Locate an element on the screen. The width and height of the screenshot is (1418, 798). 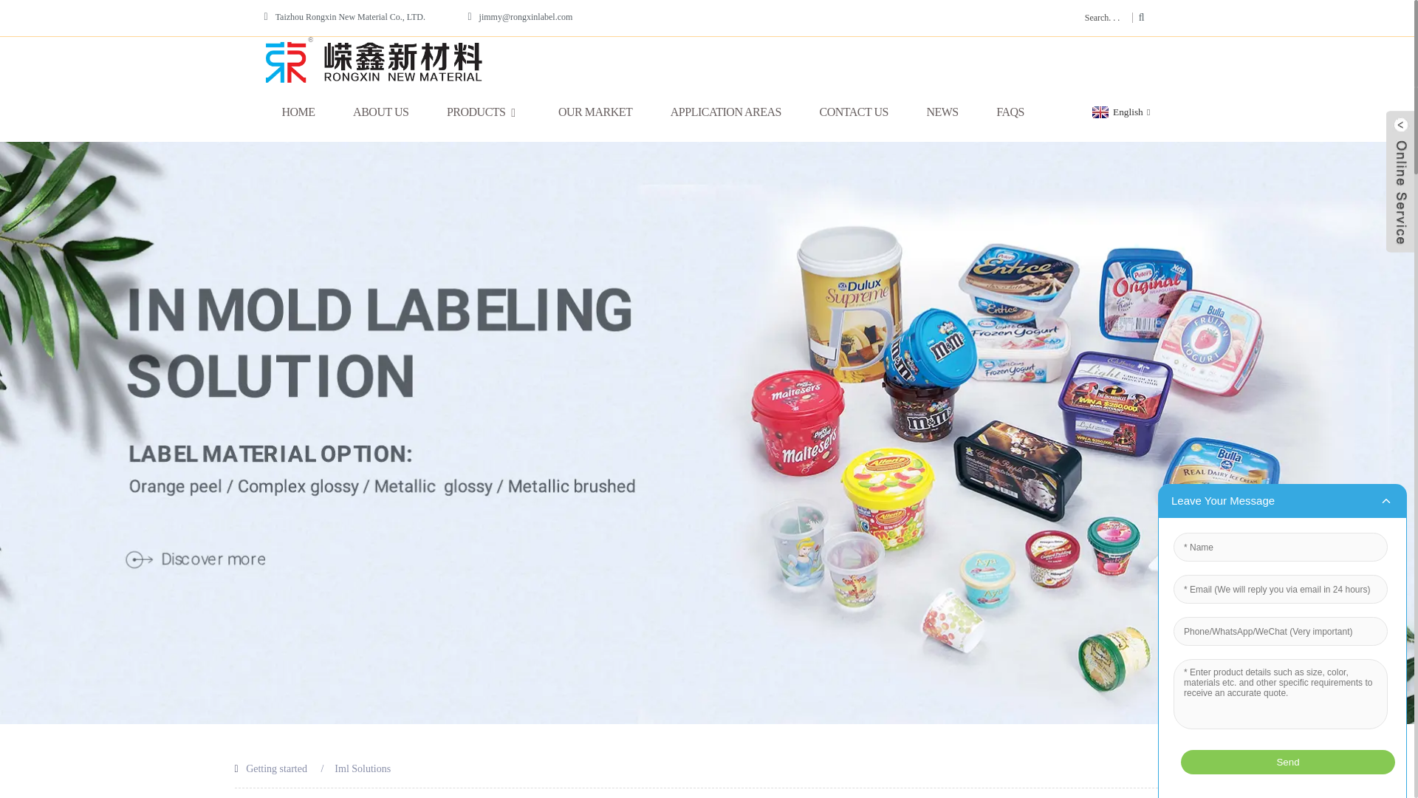
Iml Solutions is located at coordinates (363, 768).